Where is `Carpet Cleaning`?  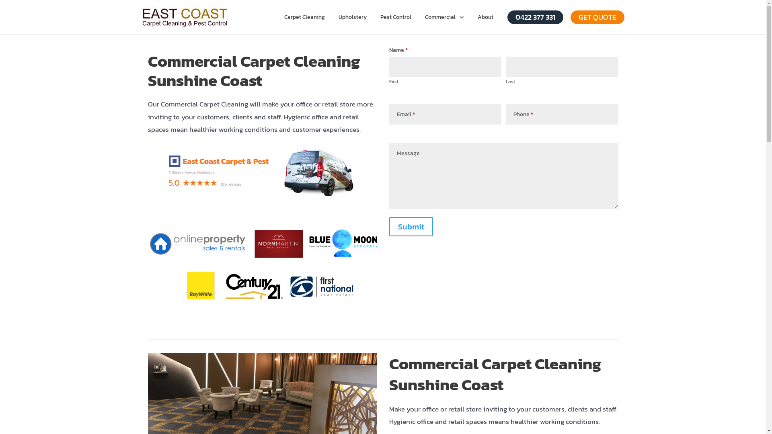
Carpet Cleaning is located at coordinates (305, 17).